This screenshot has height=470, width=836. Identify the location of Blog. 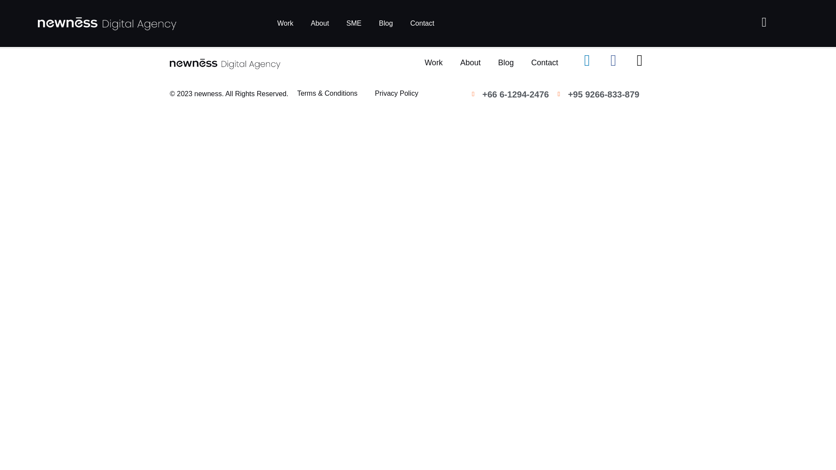
(386, 23).